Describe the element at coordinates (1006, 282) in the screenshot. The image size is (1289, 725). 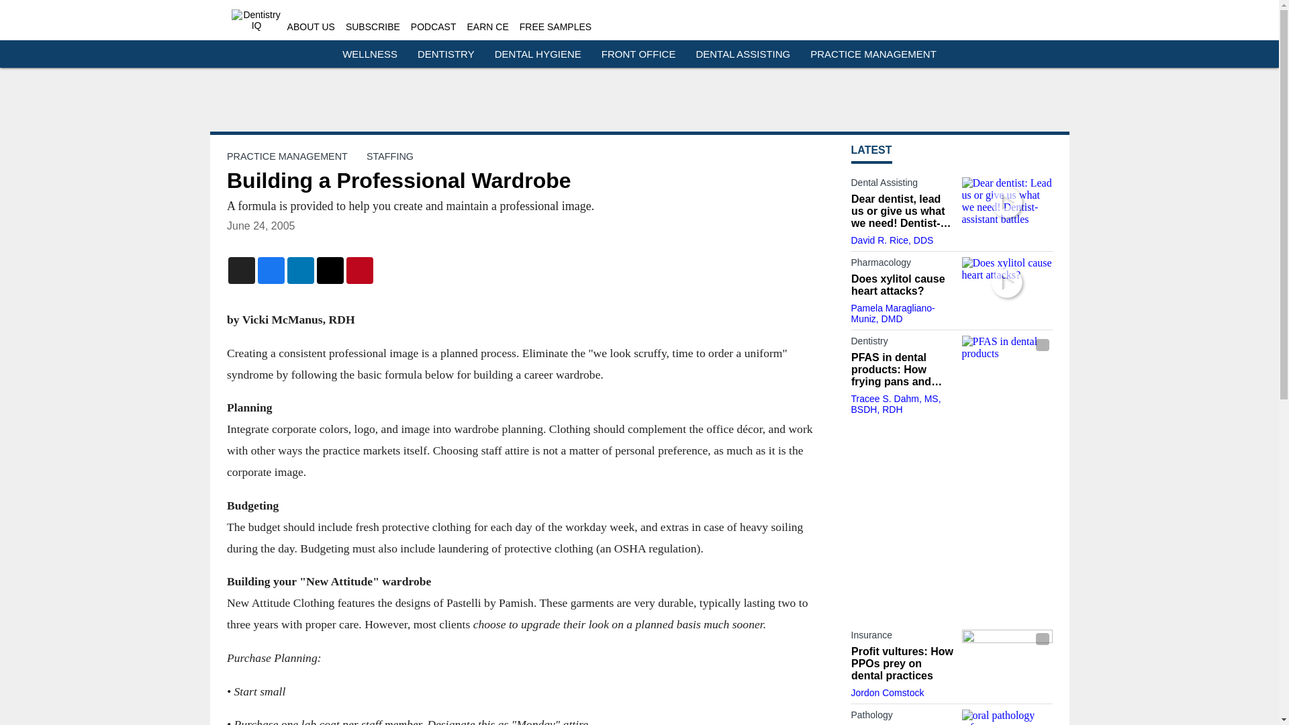
I see `Does xylitol cause heart attacks?` at that location.